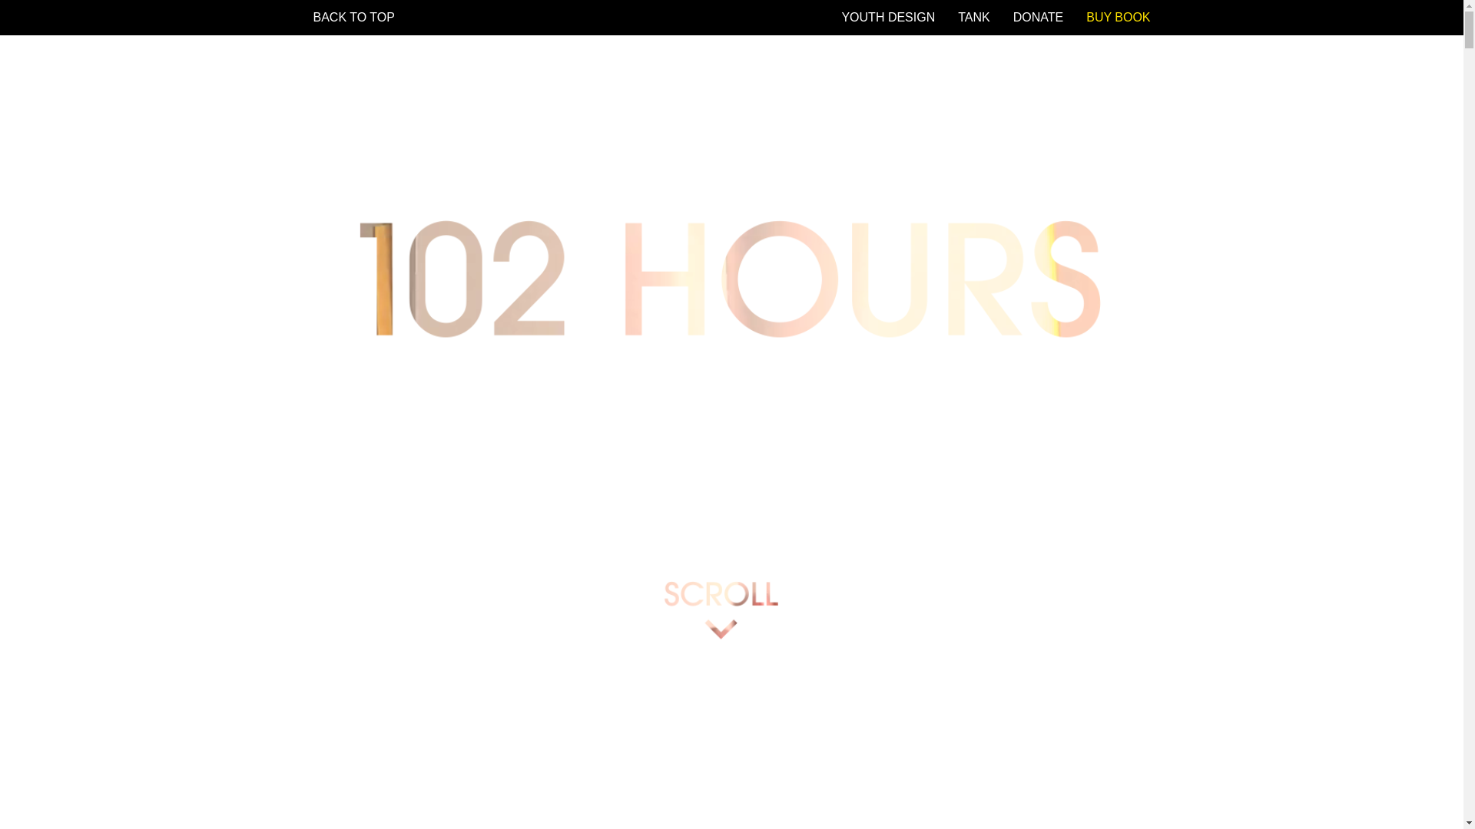  Describe the element at coordinates (974, 18) in the screenshot. I see `TANK` at that location.